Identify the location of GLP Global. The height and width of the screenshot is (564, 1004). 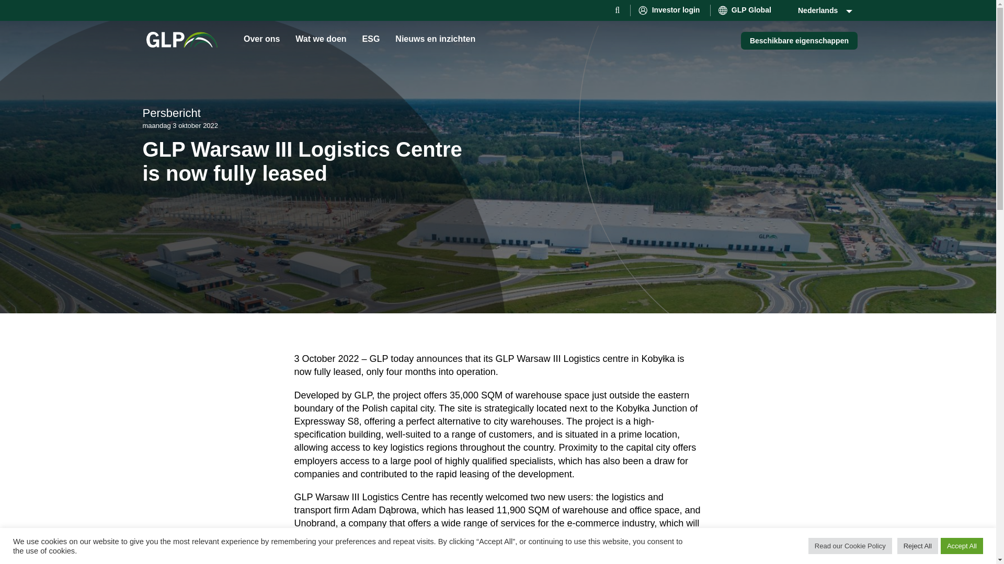
(746, 10).